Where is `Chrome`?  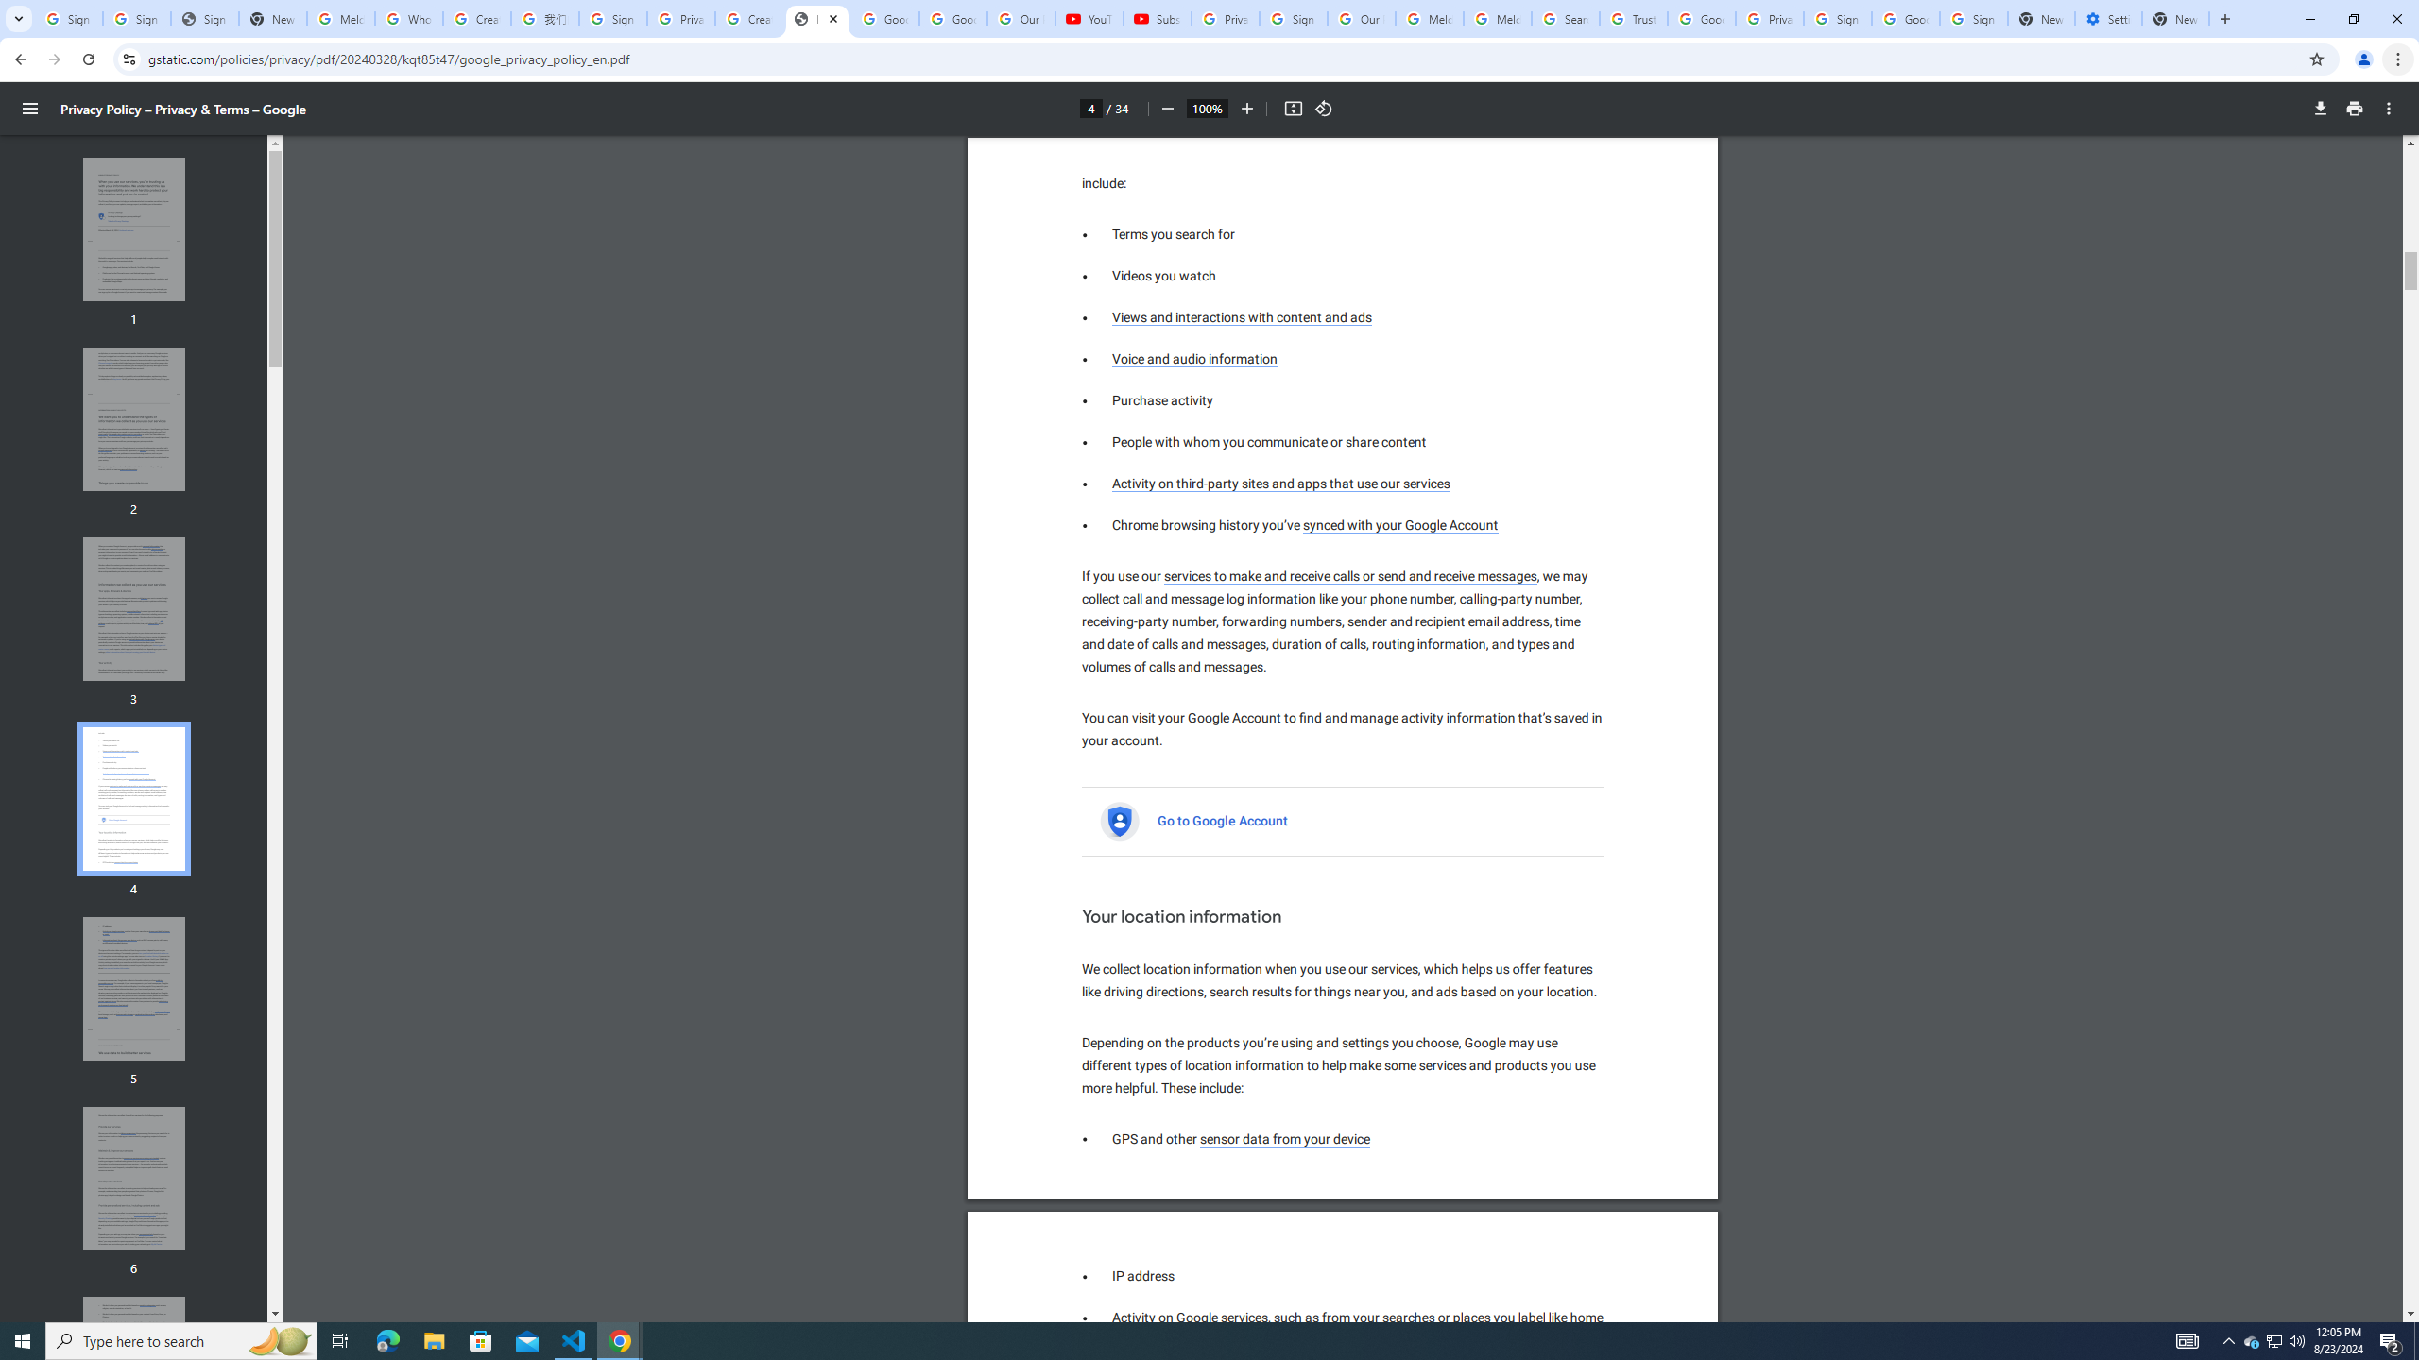 Chrome is located at coordinates (2400, 59).